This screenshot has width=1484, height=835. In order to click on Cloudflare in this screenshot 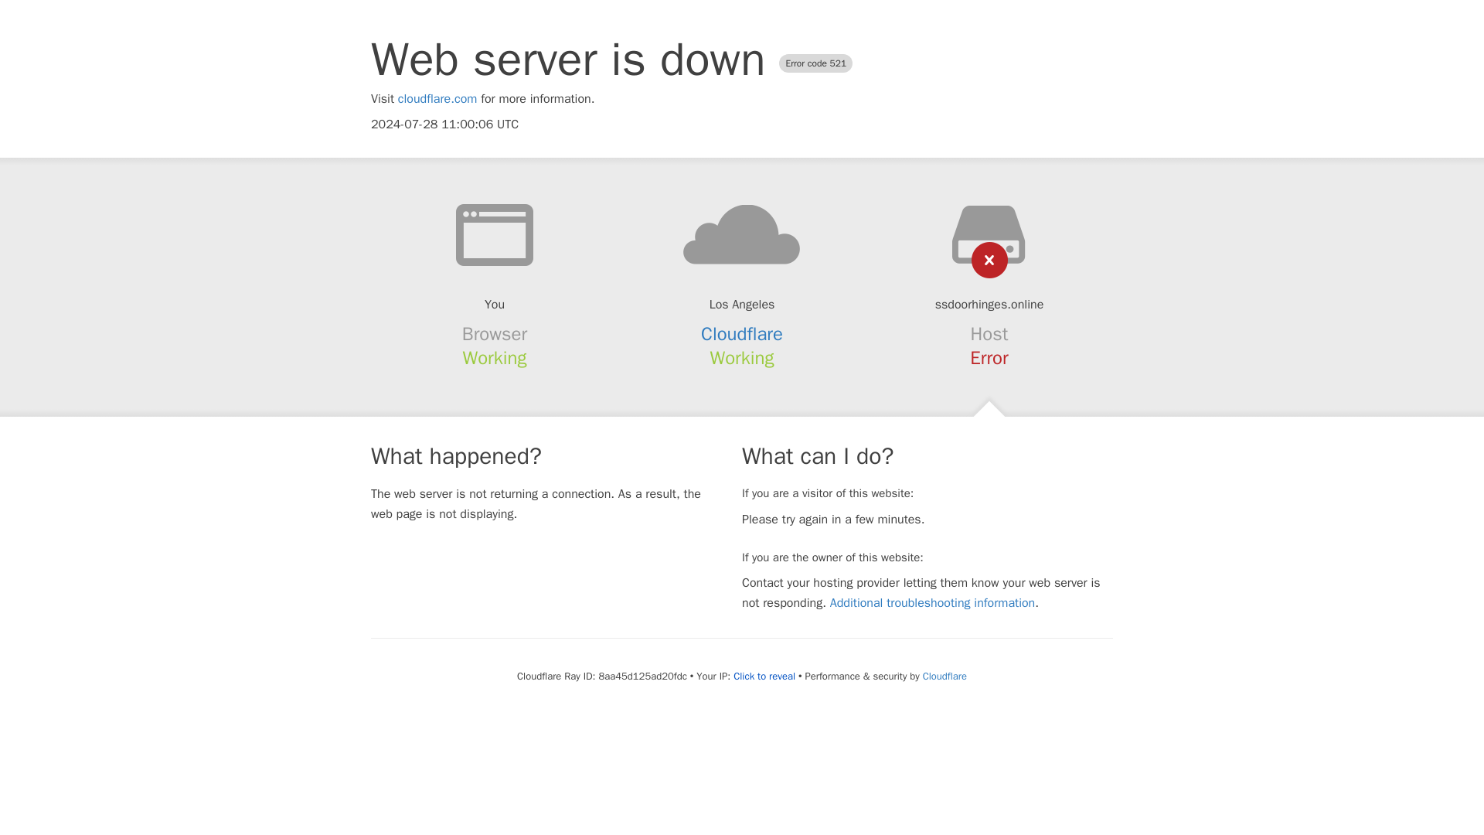, I will do `click(742, 334)`.